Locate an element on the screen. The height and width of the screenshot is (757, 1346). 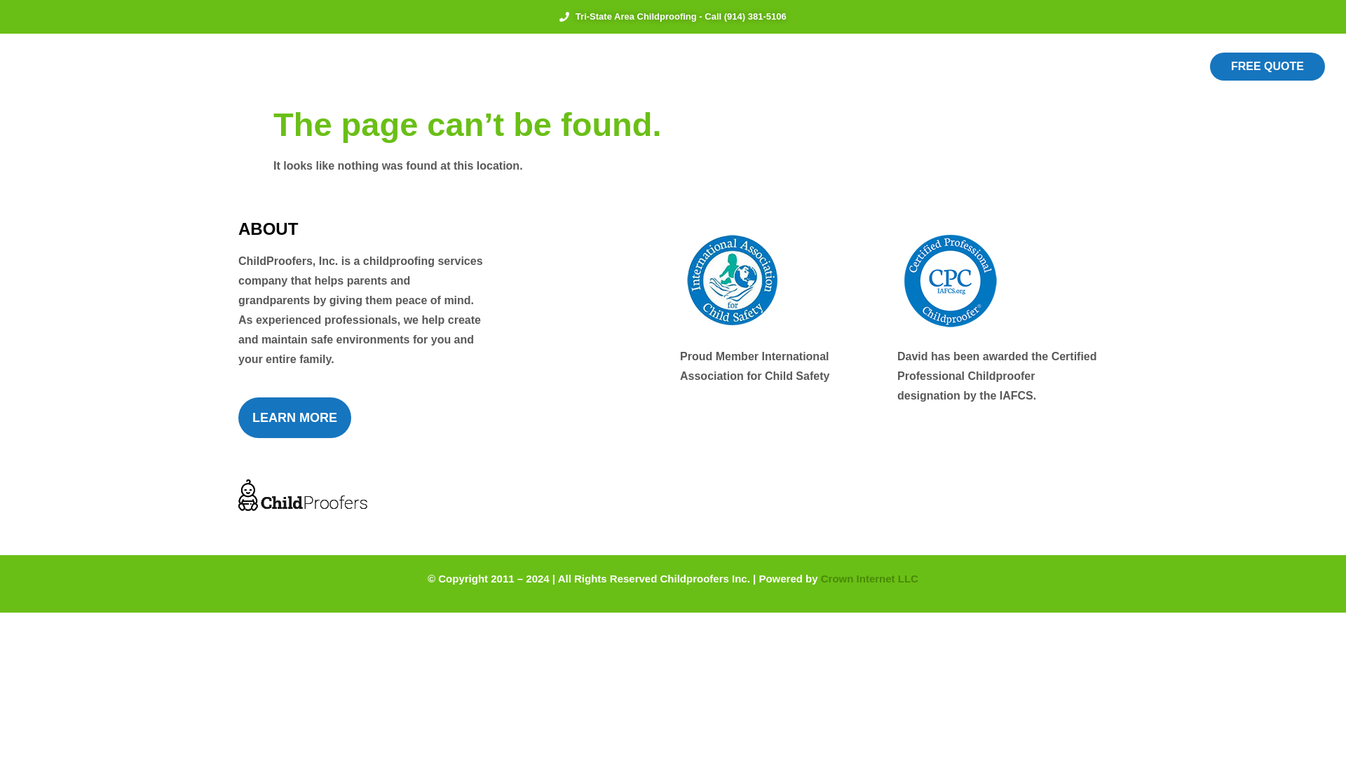
Contact is located at coordinates (869, 67).